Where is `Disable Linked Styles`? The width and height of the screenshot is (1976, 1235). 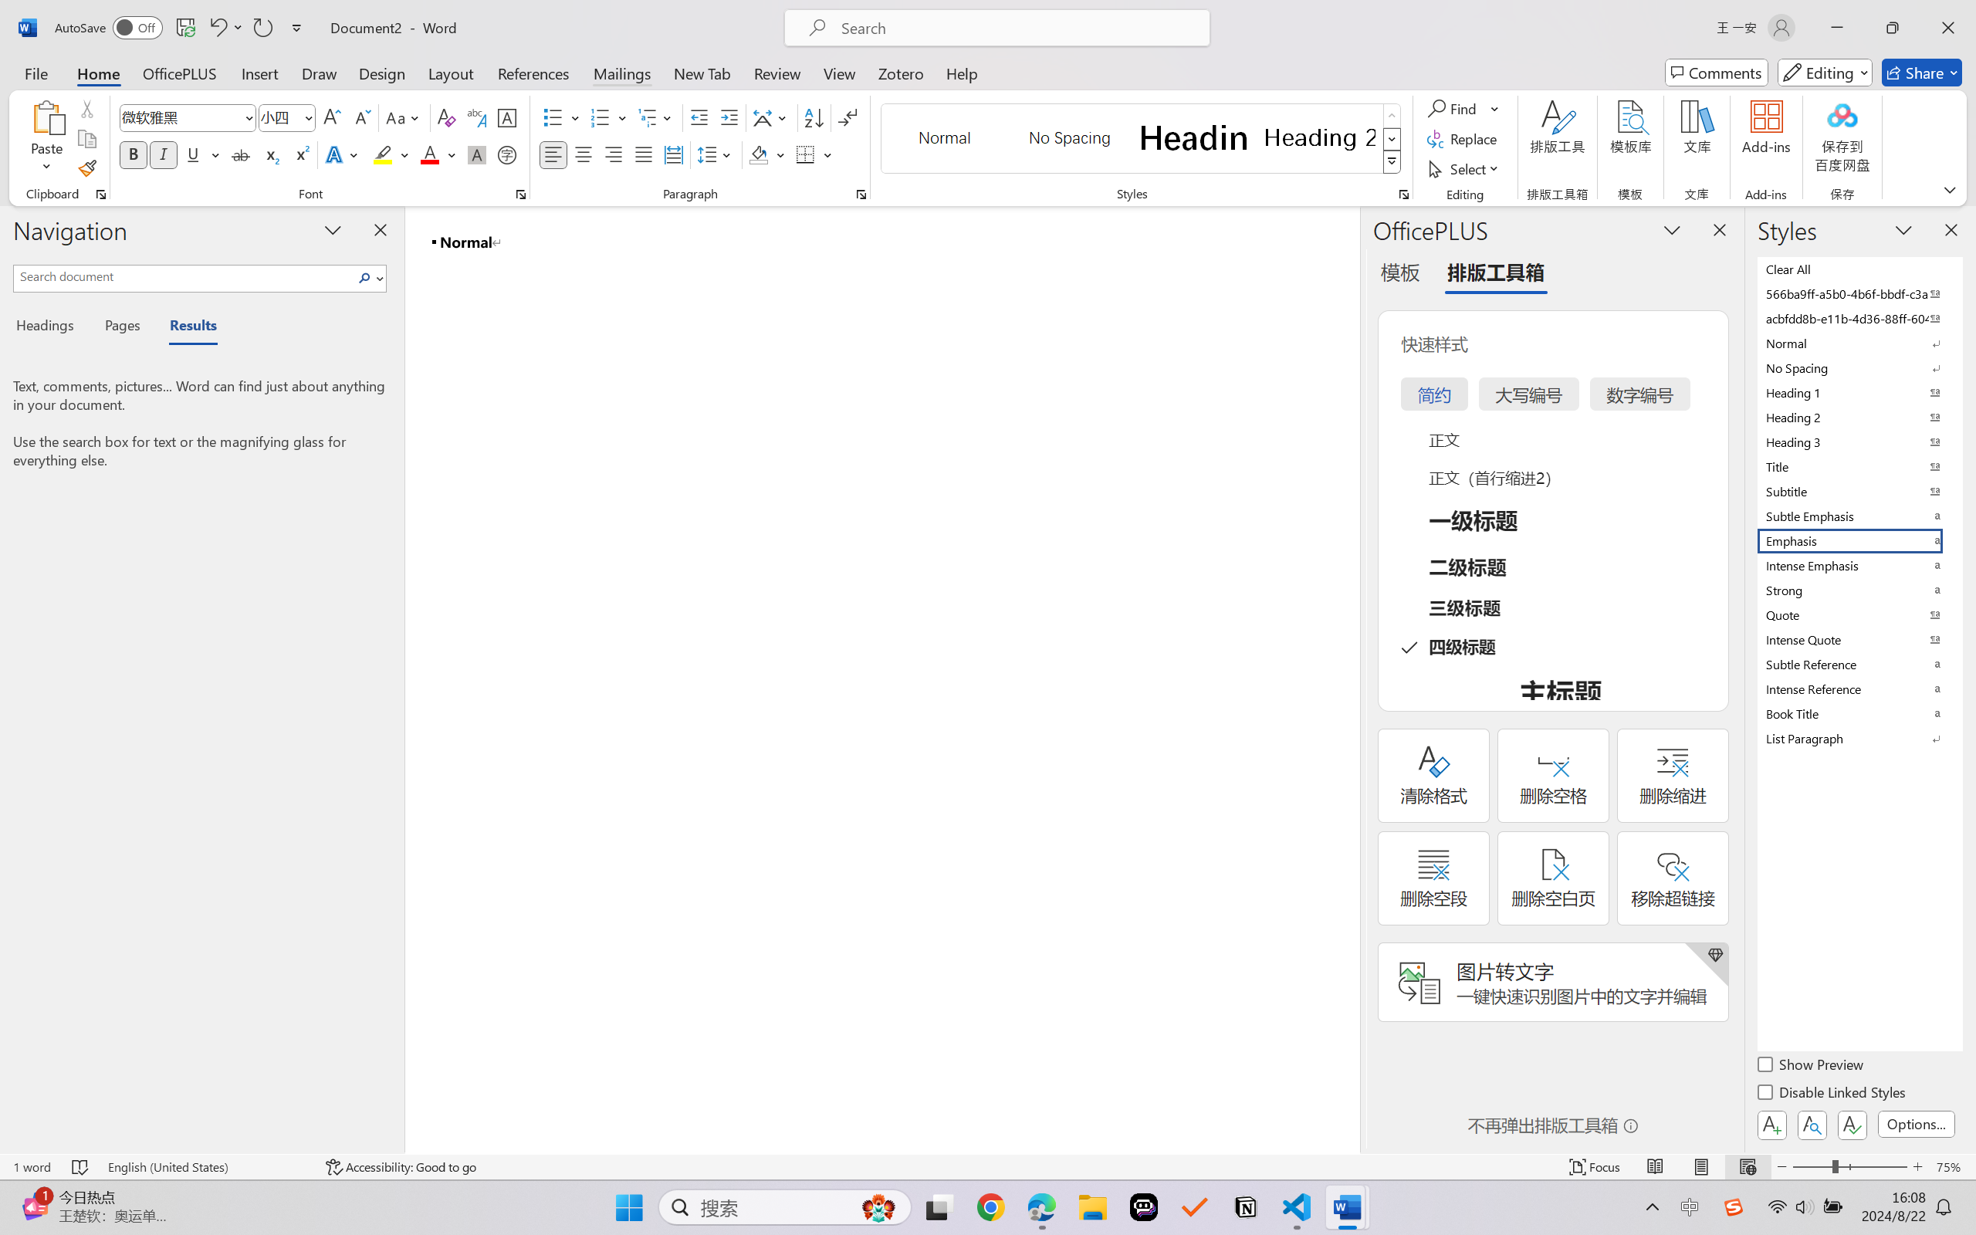
Disable Linked Styles is located at coordinates (1832, 1095).